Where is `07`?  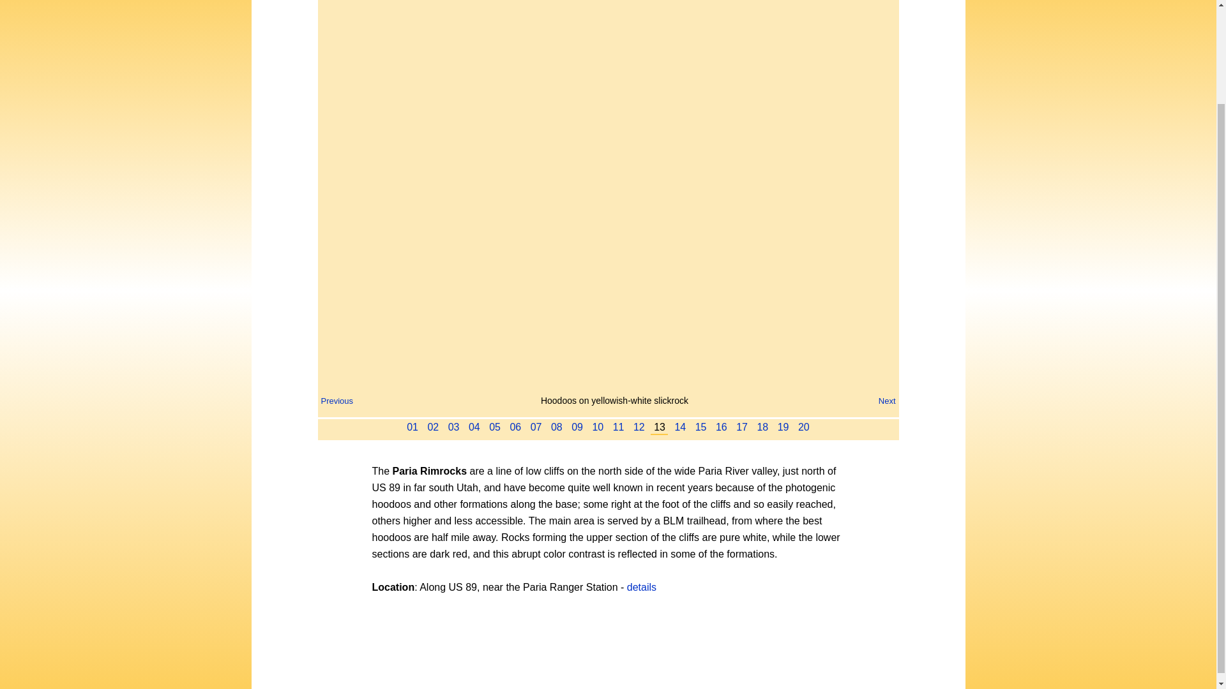
07 is located at coordinates (536, 427).